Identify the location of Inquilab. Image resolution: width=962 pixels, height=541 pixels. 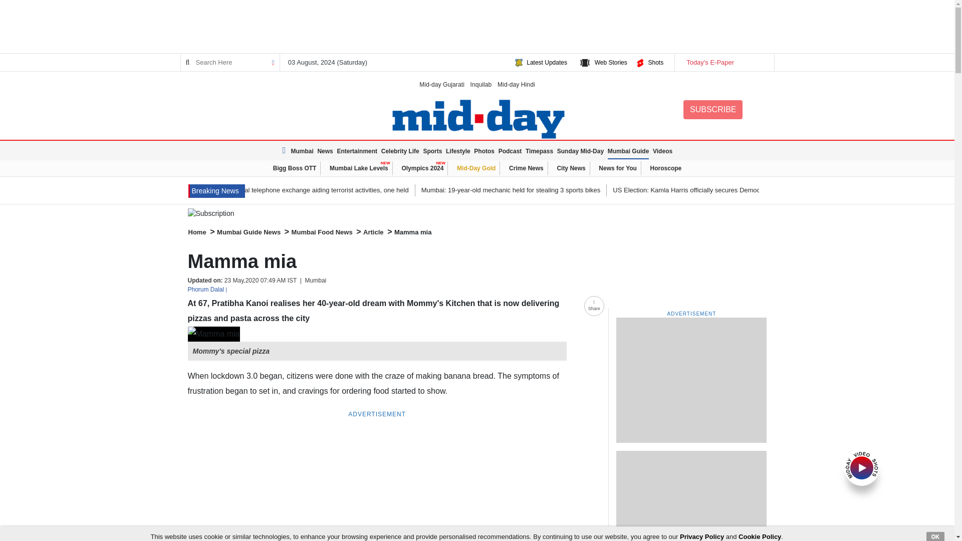
(481, 84).